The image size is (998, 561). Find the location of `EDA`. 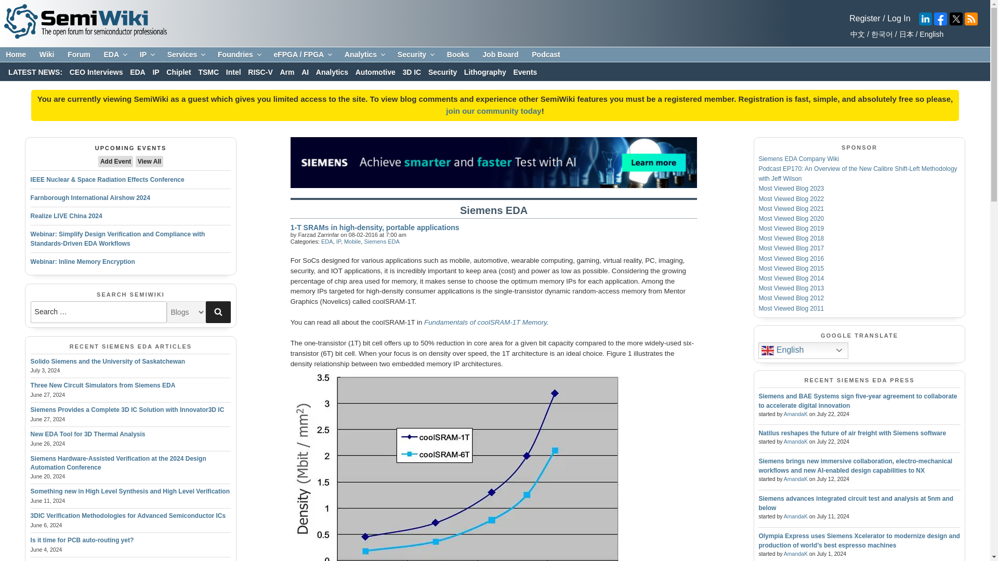

EDA is located at coordinates (114, 55).